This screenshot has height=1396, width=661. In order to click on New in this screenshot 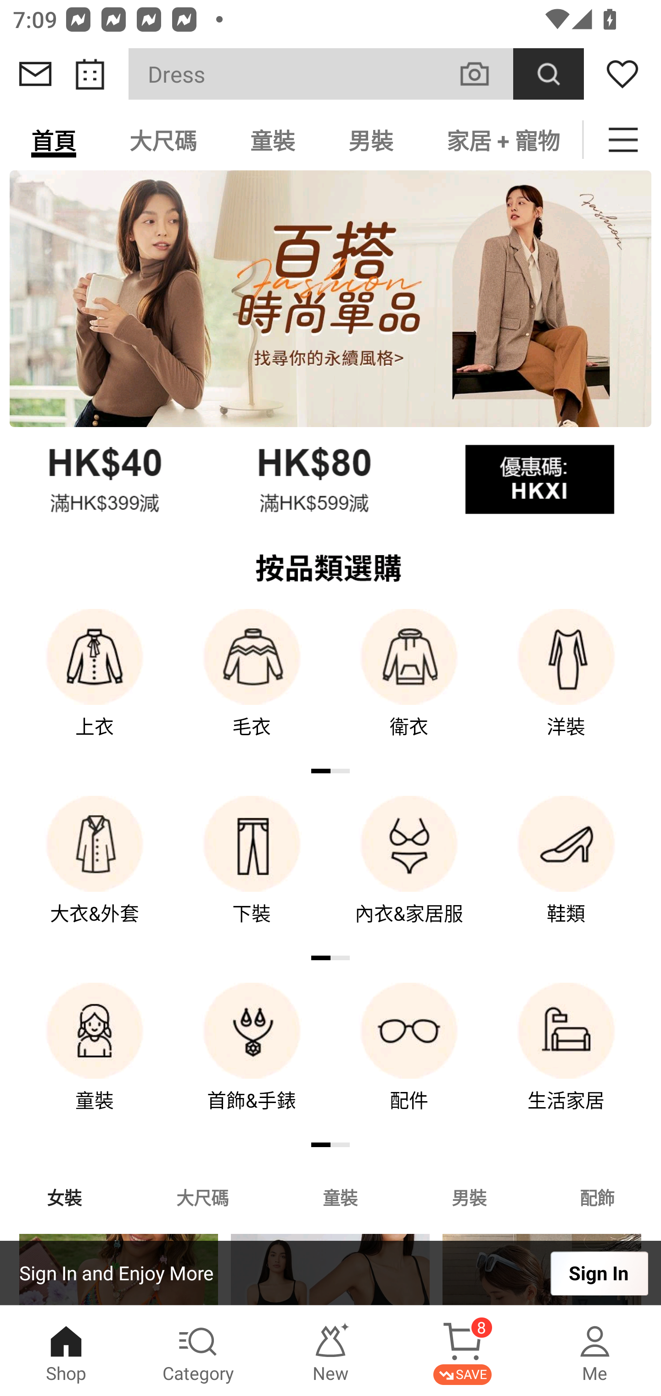, I will do `click(330, 1351)`.